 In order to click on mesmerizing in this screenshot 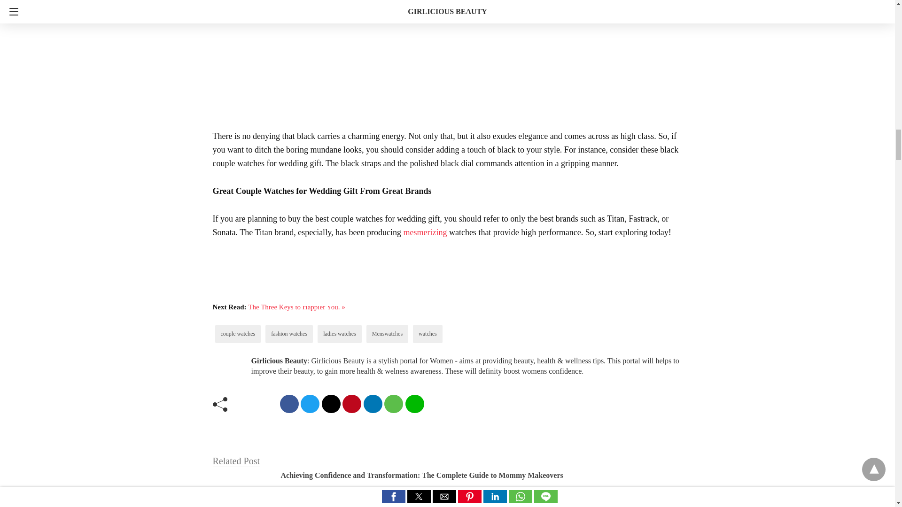, I will do `click(425, 232)`.